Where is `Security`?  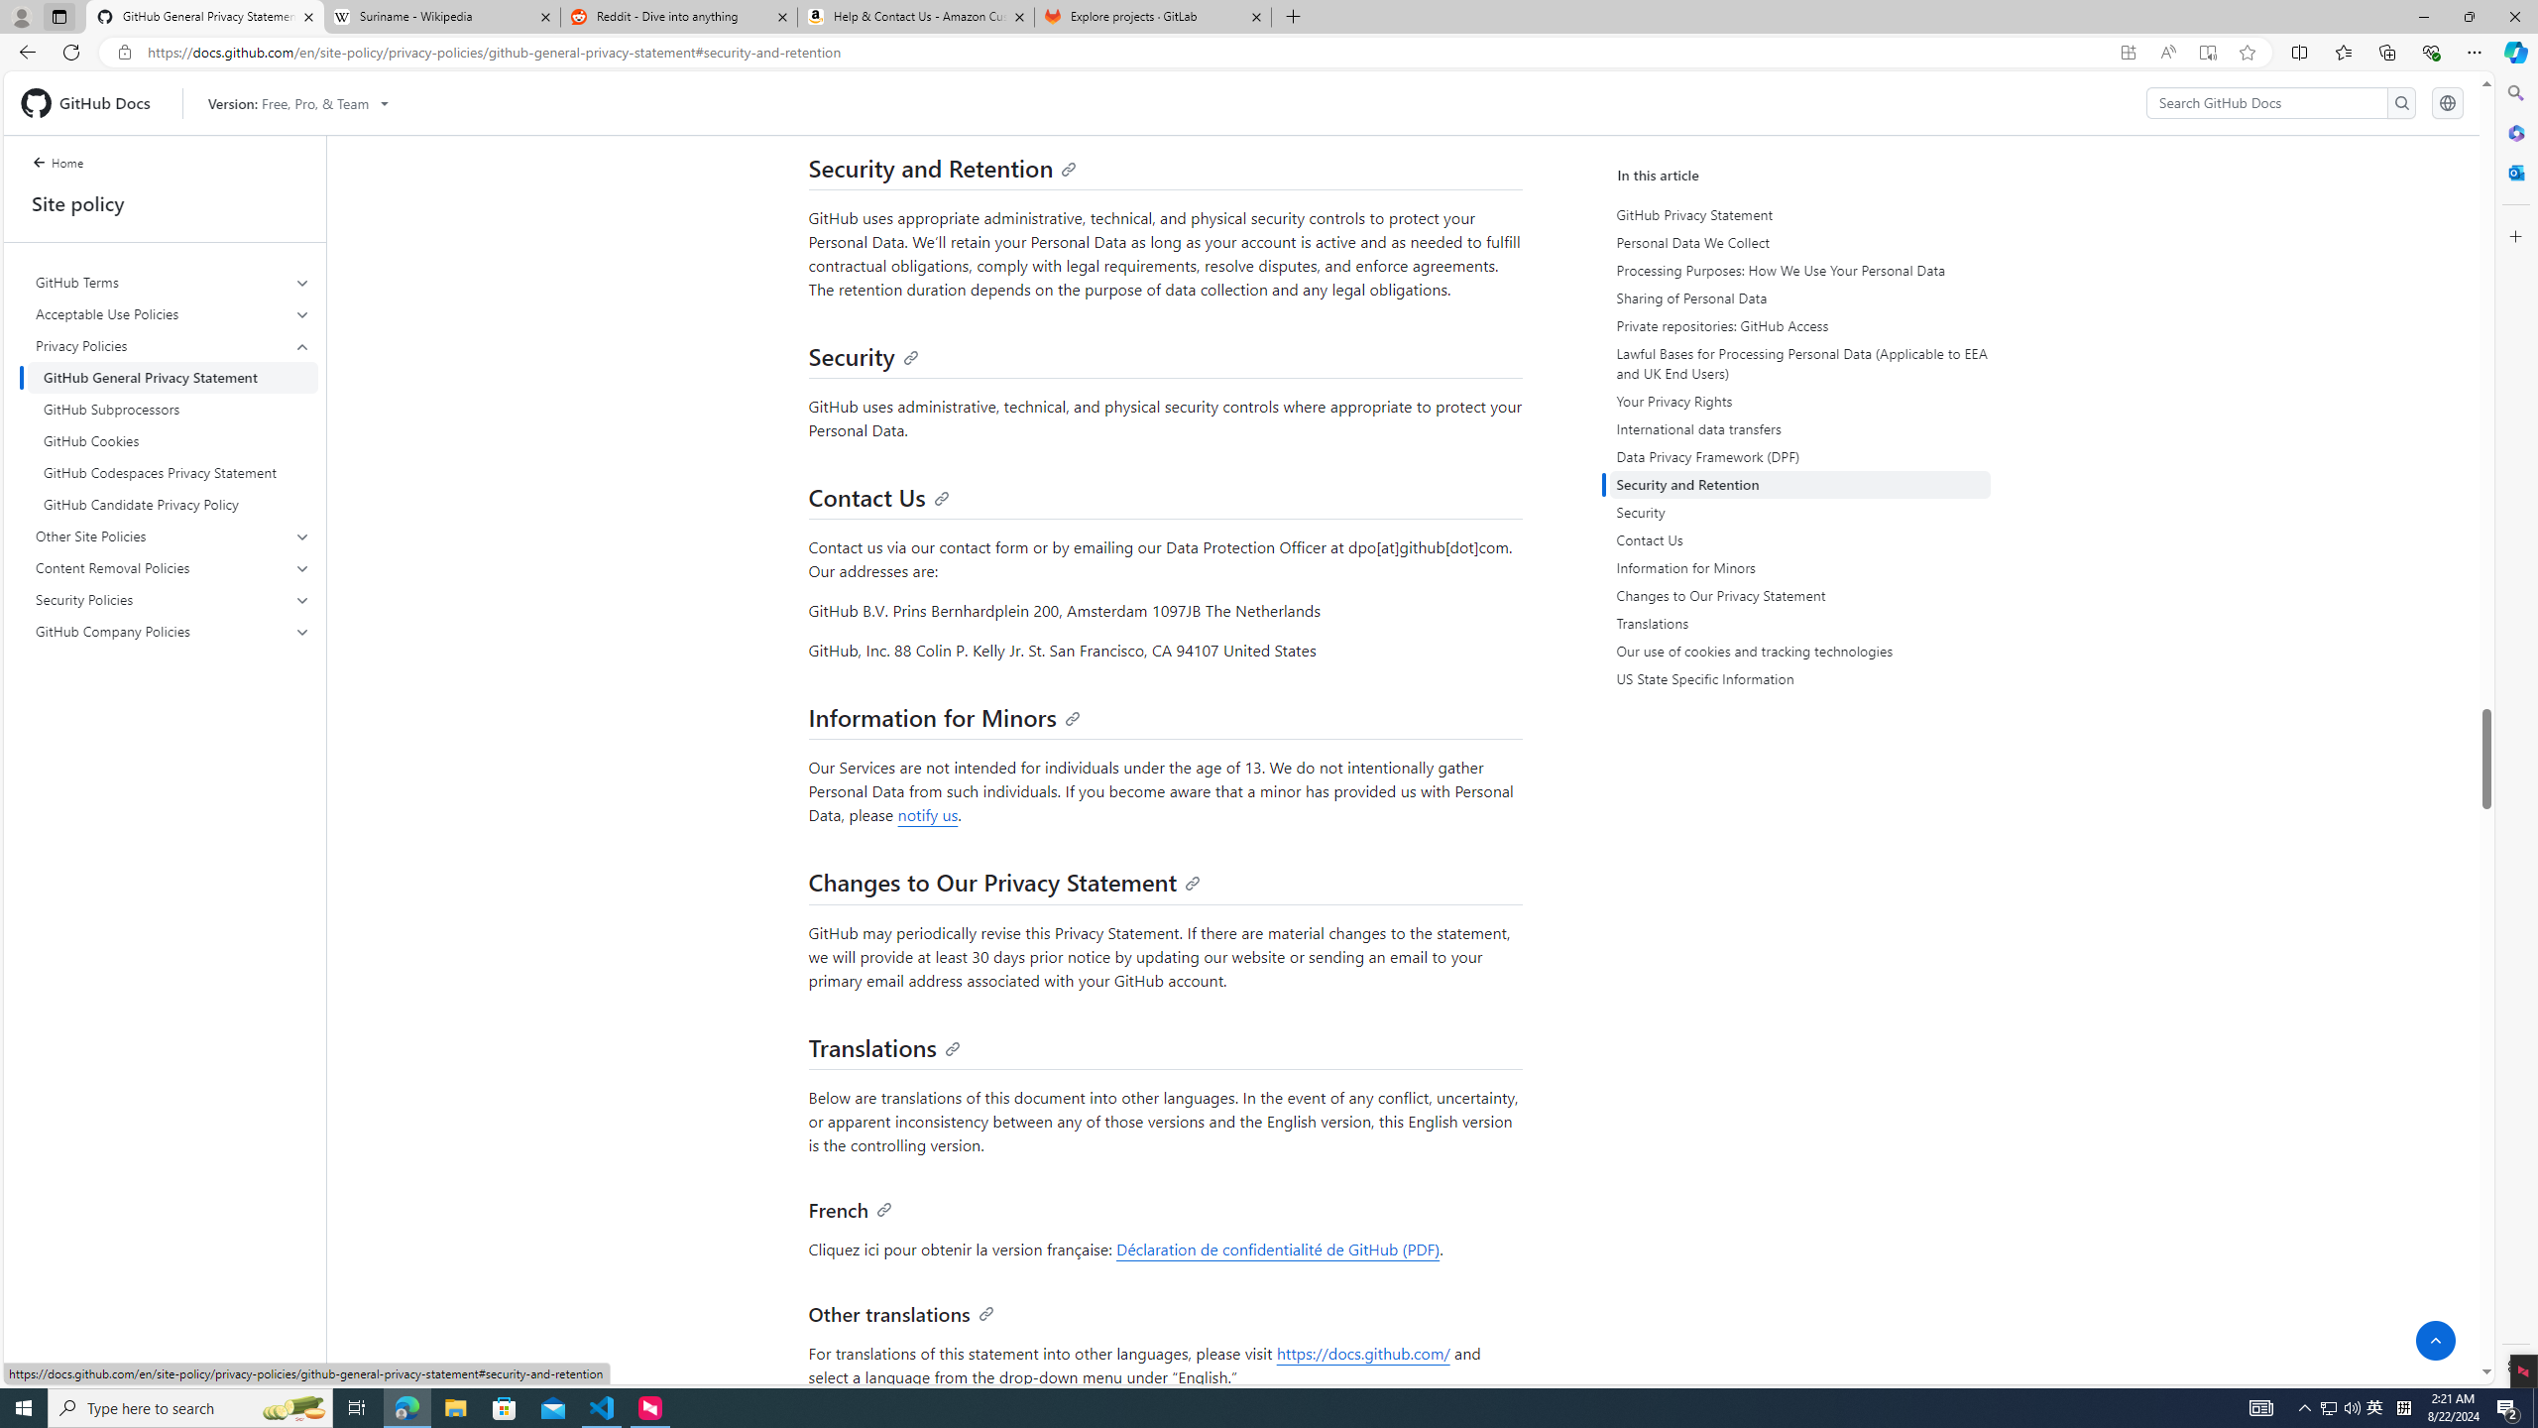
Security is located at coordinates (1799, 512).